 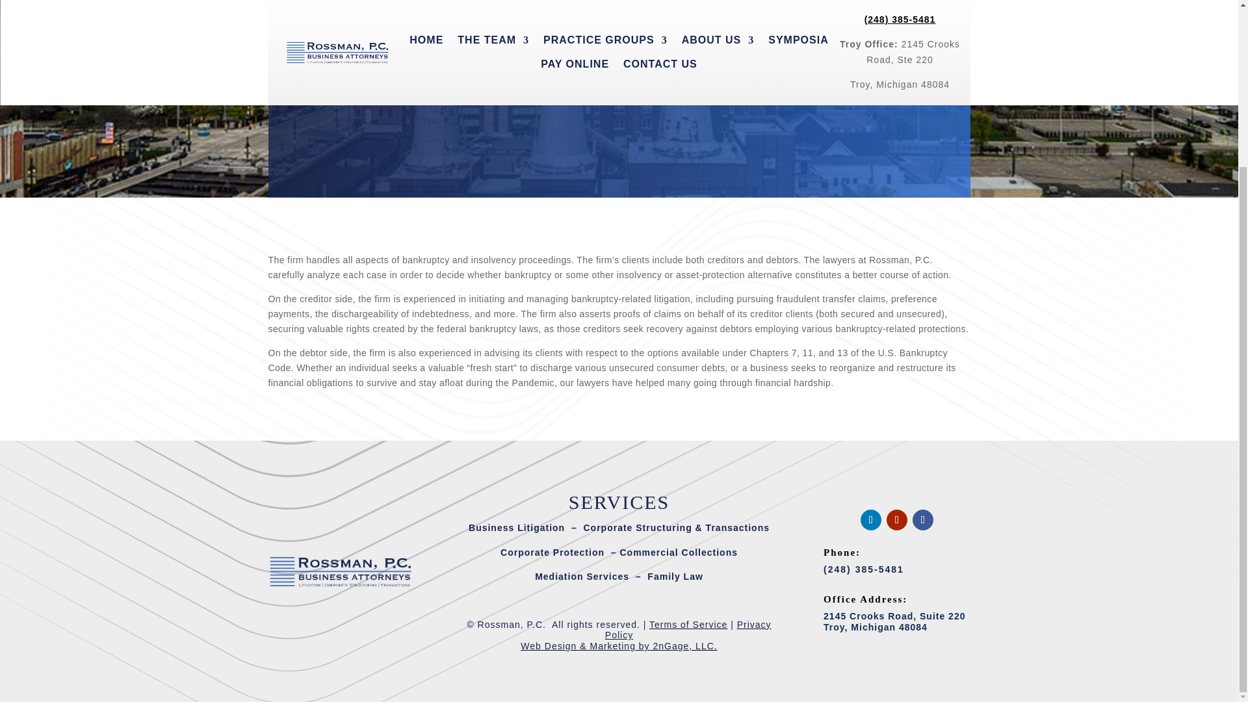 I want to click on Follow on Youtube, so click(x=896, y=520).